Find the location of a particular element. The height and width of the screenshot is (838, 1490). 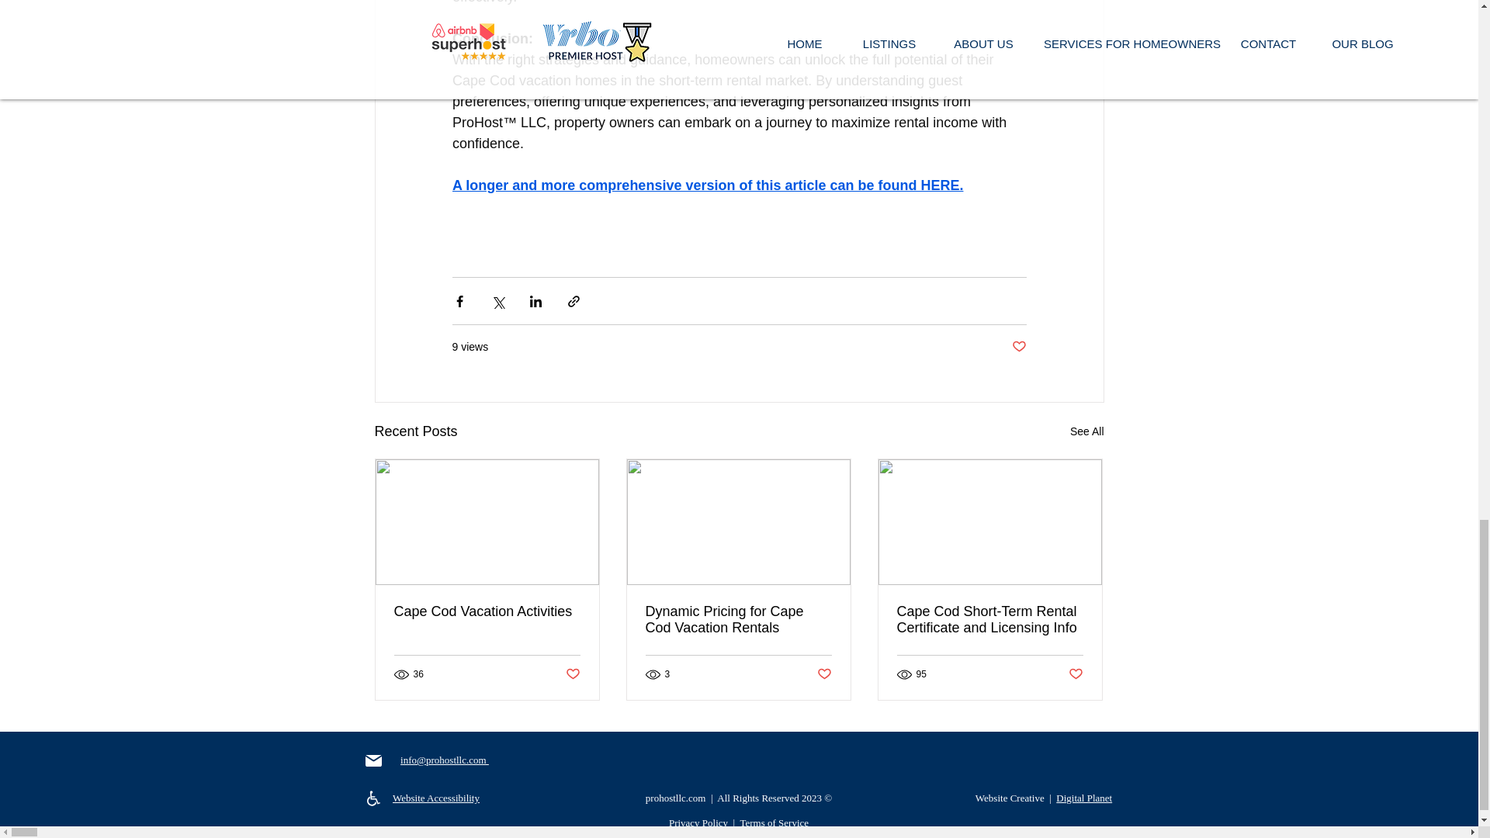

Dynamic Pricing for Cape Cod Vacation Rentals is located at coordinates (738, 619).